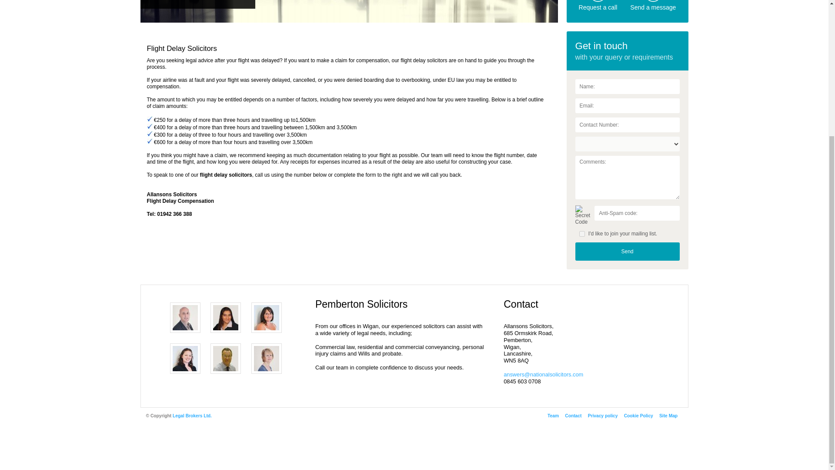 Image resolution: width=835 pixels, height=470 pixels. I want to click on Sangeet Kaur, so click(225, 318).